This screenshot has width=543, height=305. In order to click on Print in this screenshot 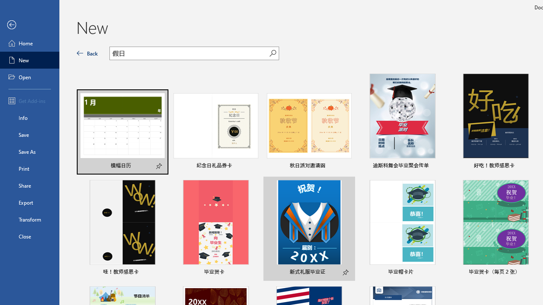, I will do `click(30, 169)`.